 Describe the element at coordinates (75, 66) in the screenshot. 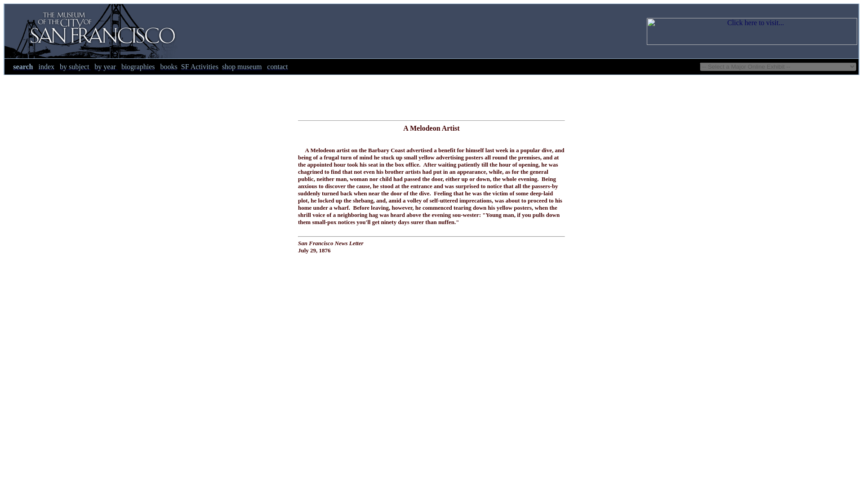

I see `by subject` at that location.